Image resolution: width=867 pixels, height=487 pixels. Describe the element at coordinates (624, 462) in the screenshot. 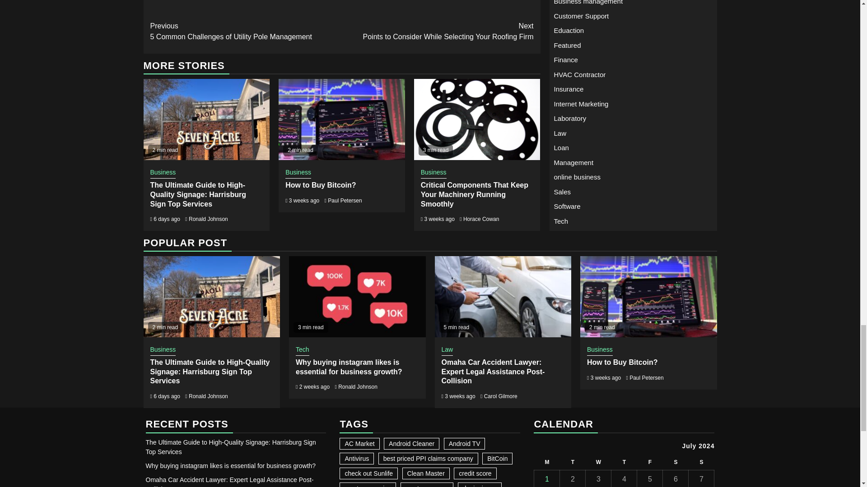

I see `Wednesday` at that location.